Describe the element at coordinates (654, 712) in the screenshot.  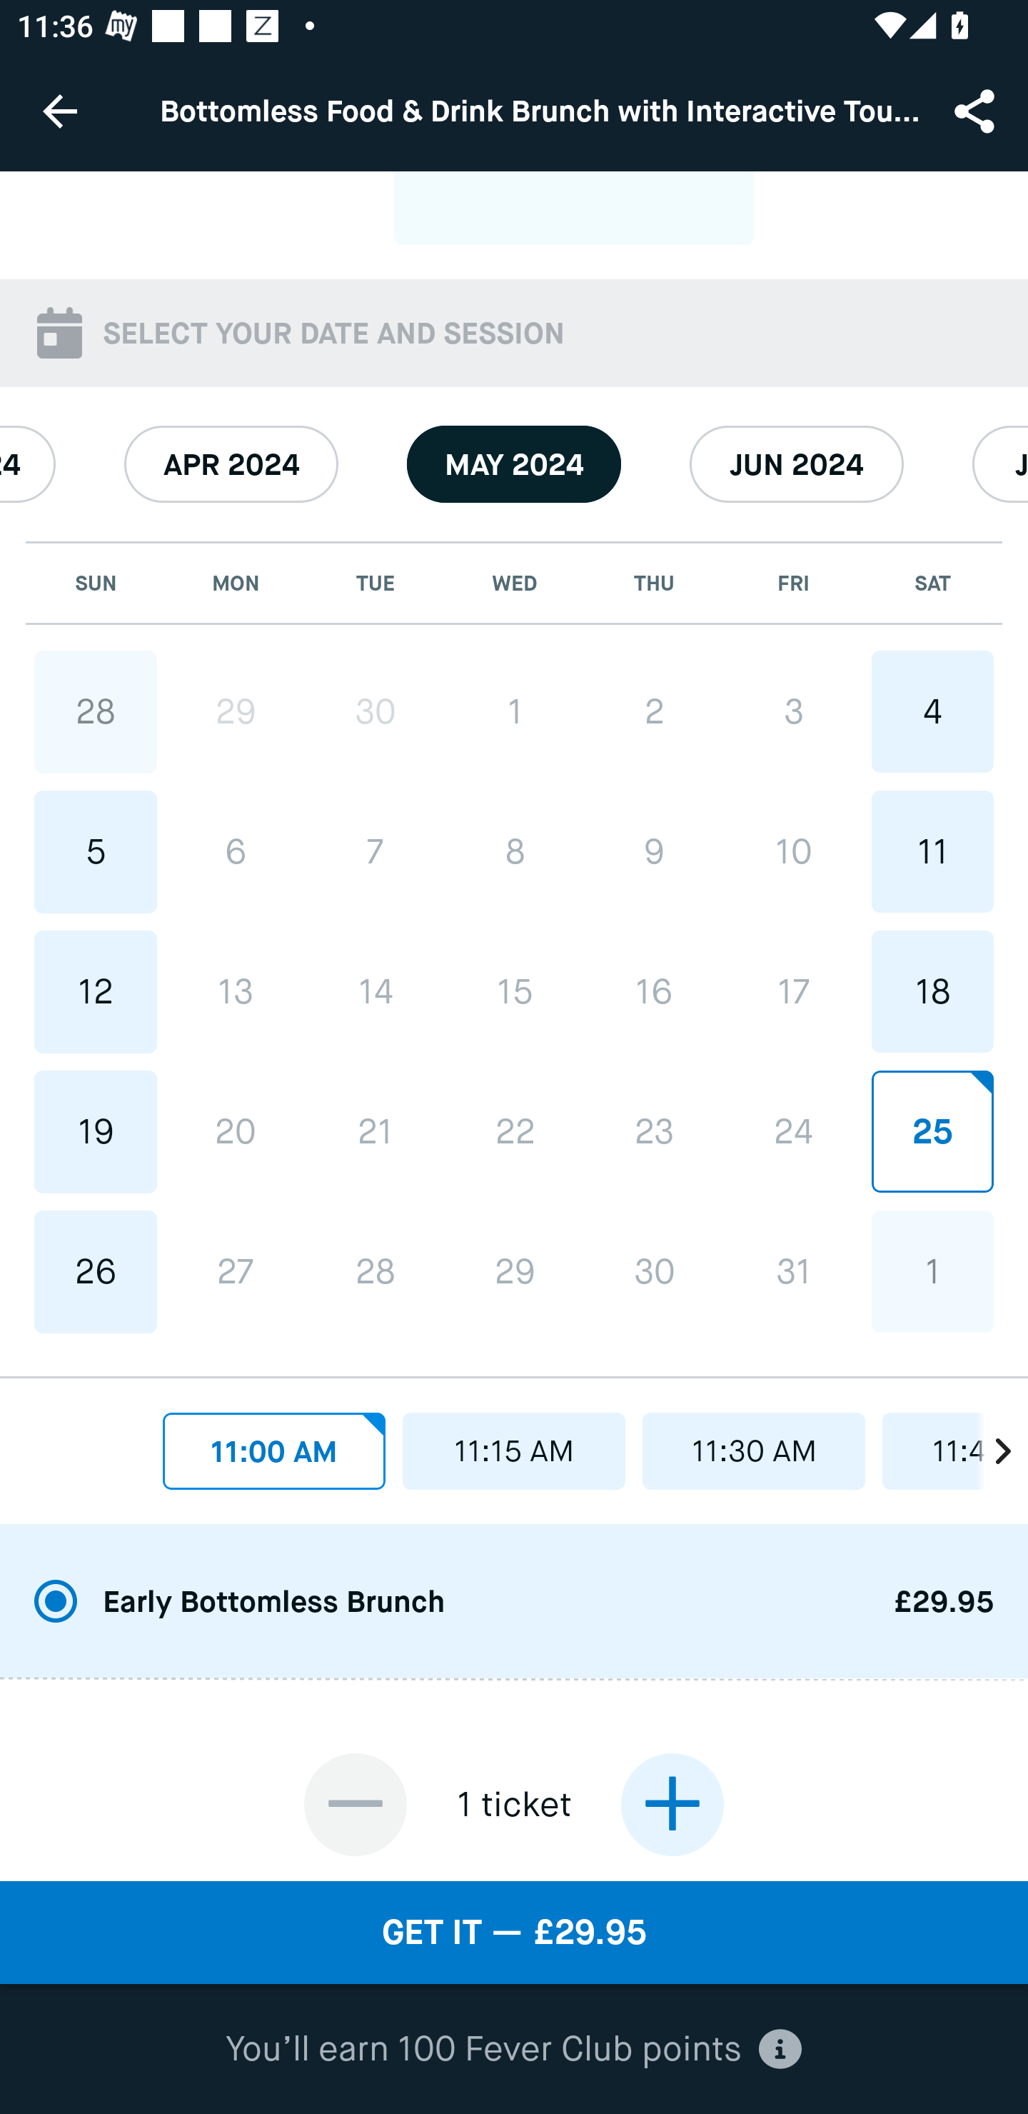
I see `2` at that location.